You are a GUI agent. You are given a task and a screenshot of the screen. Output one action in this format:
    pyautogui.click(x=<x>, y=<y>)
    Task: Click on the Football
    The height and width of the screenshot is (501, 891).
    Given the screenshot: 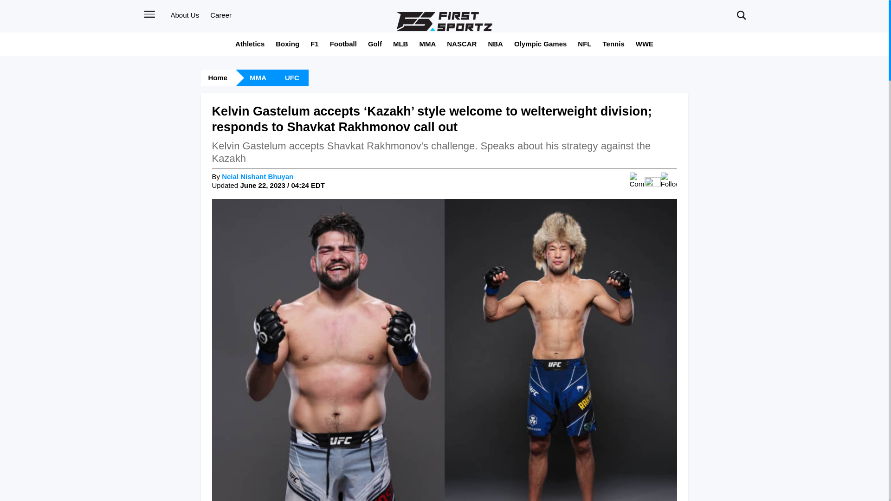 What is the action you would take?
    pyautogui.click(x=343, y=44)
    